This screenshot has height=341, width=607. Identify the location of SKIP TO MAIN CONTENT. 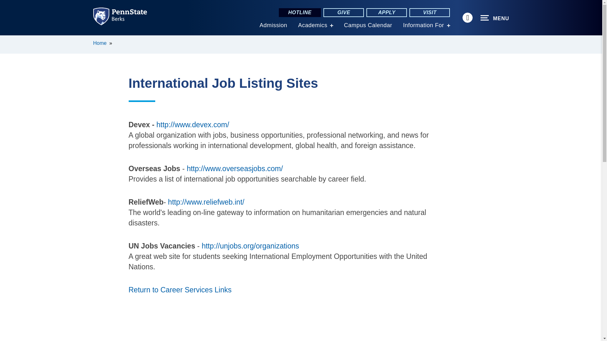
(8, 40).